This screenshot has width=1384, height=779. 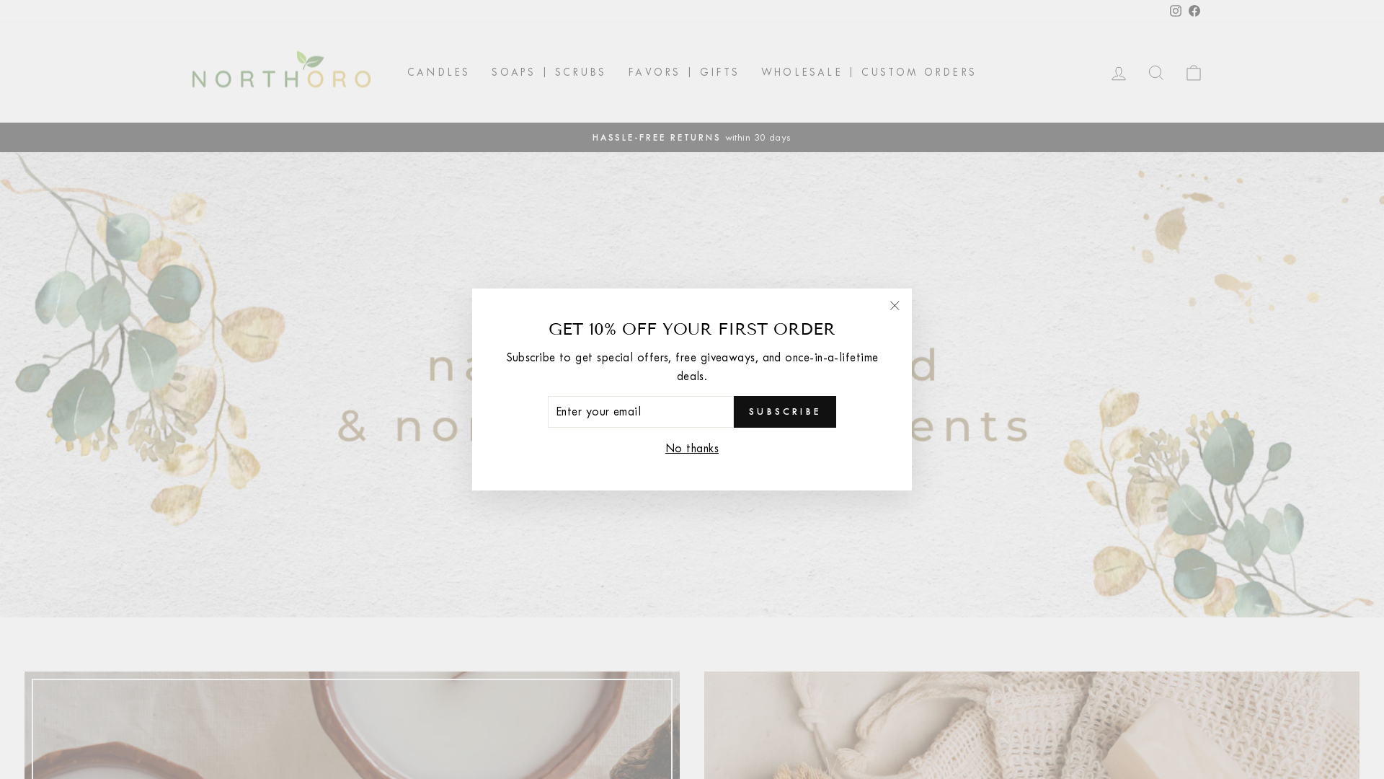 What do you see at coordinates (1156, 72) in the screenshot?
I see `SEARCH` at bounding box center [1156, 72].